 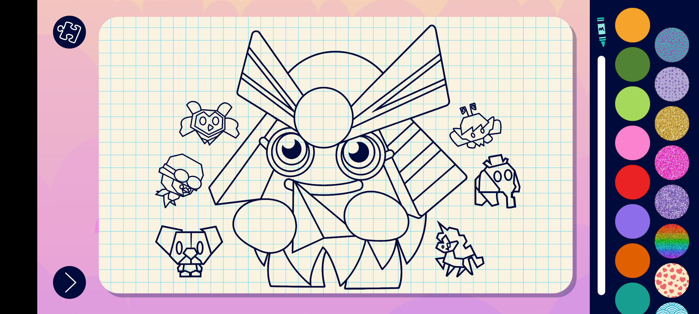 I want to click on coloring background, so click(x=672, y=123).